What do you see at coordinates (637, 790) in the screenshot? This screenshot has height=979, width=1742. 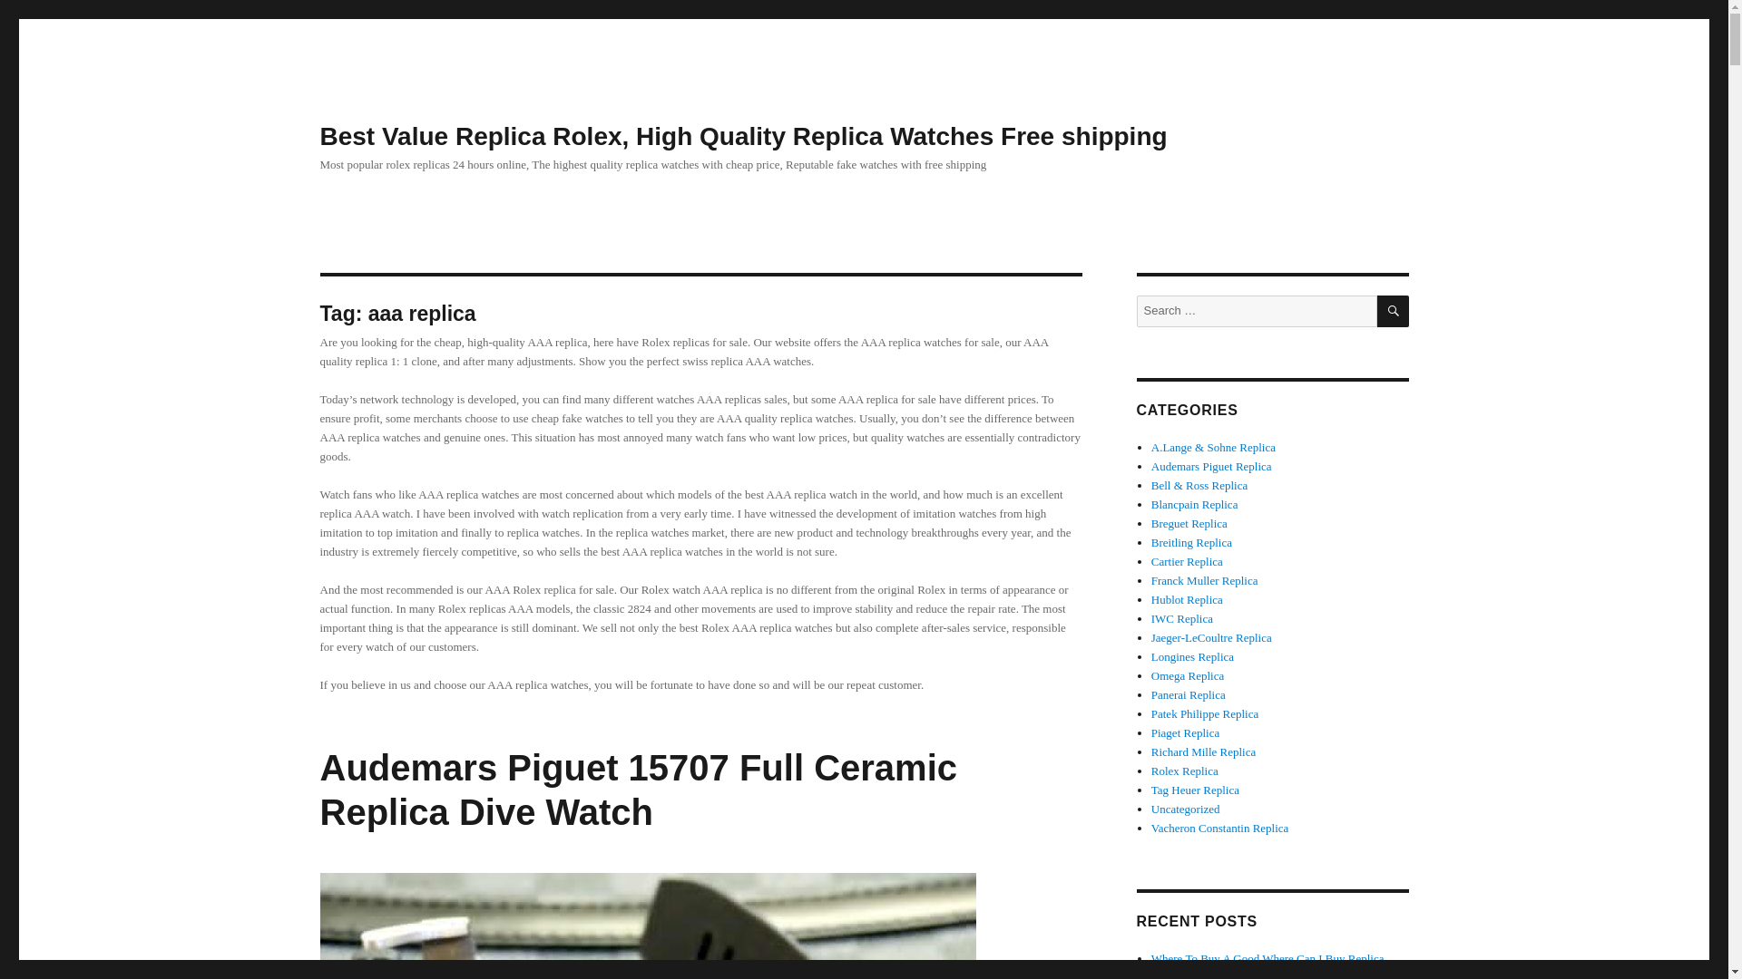 I see `Audemars Piguet 15707 Full Ceramic Replica Dive Watch` at bounding box center [637, 790].